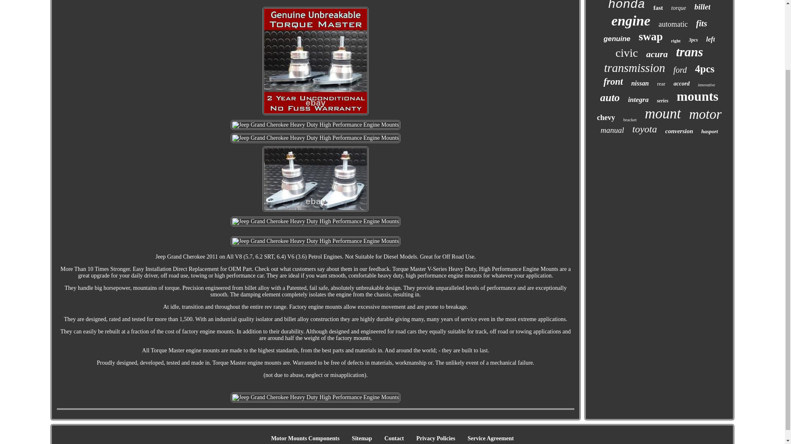 The width and height of the screenshot is (791, 444). Describe the element at coordinates (662, 100) in the screenshot. I see `series` at that location.